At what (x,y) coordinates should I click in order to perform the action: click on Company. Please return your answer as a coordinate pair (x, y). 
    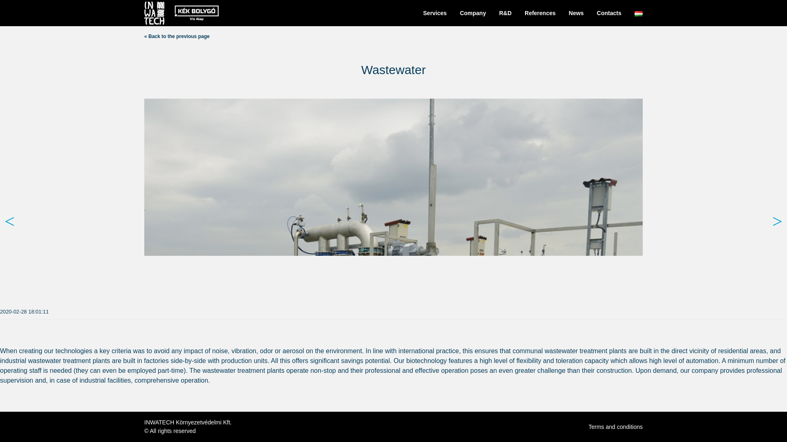
    Looking at the image, I should click on (473, 13).